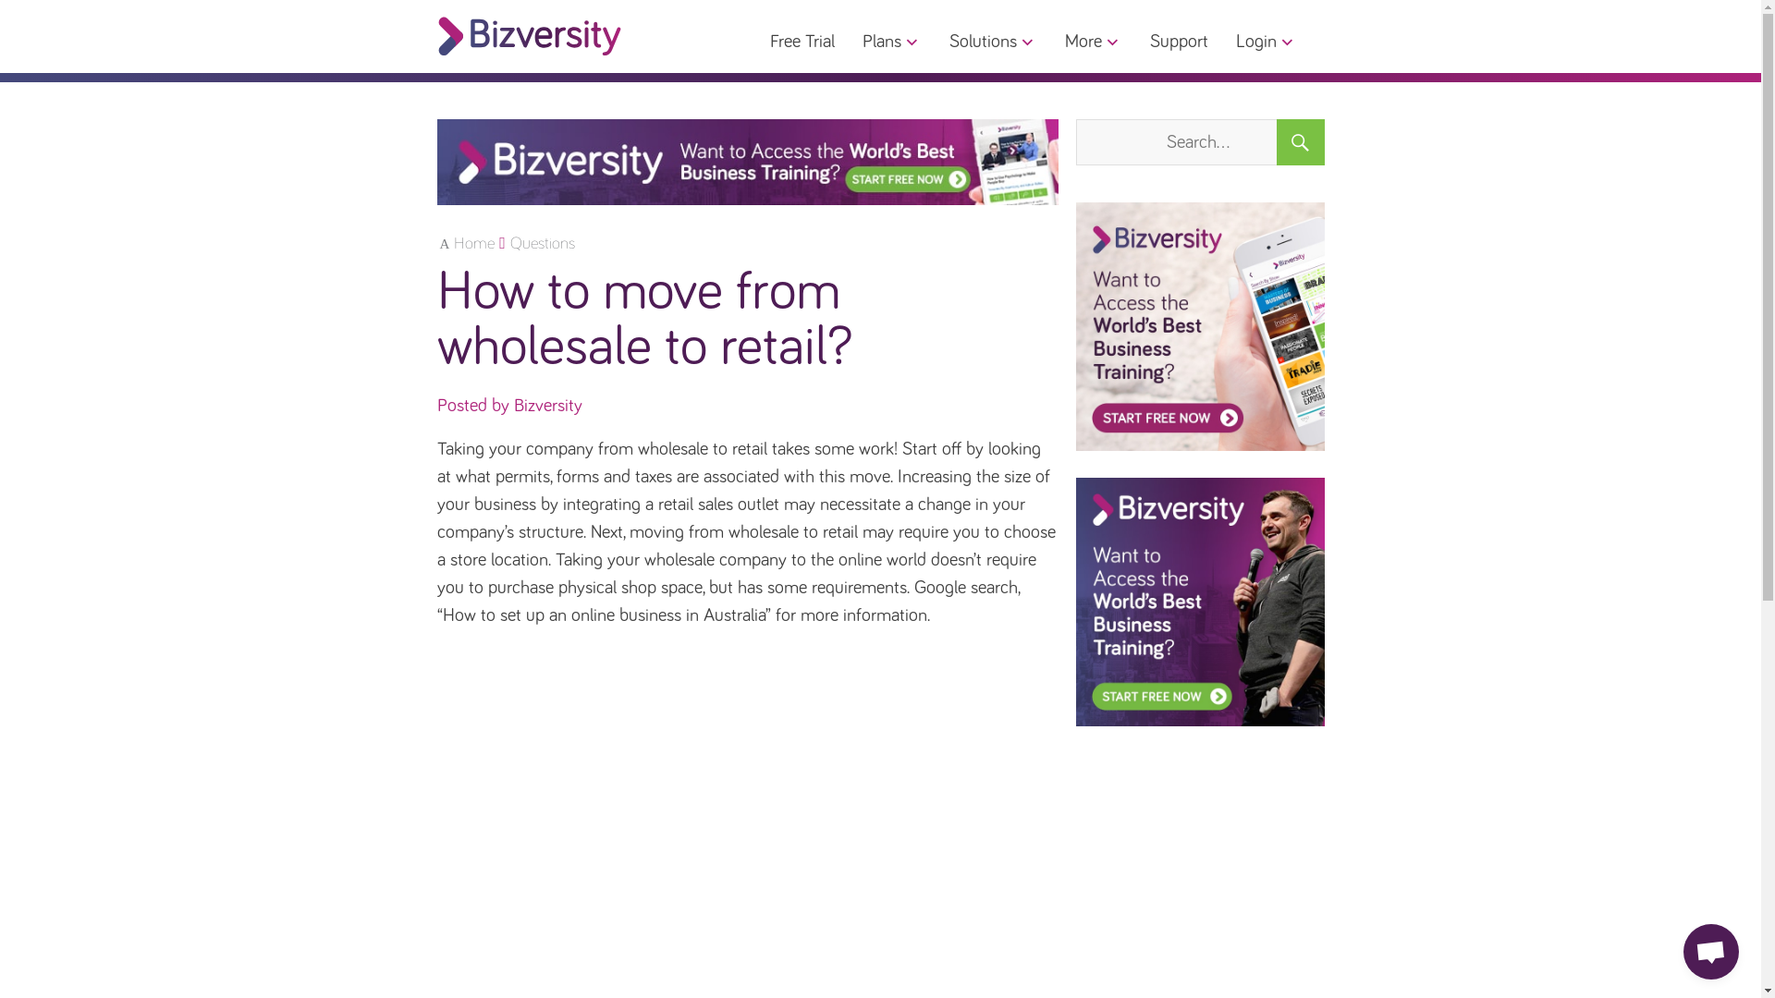 This screenshot has height=998, width=1775. I want to click on Bizversity, so click(1200, 602).